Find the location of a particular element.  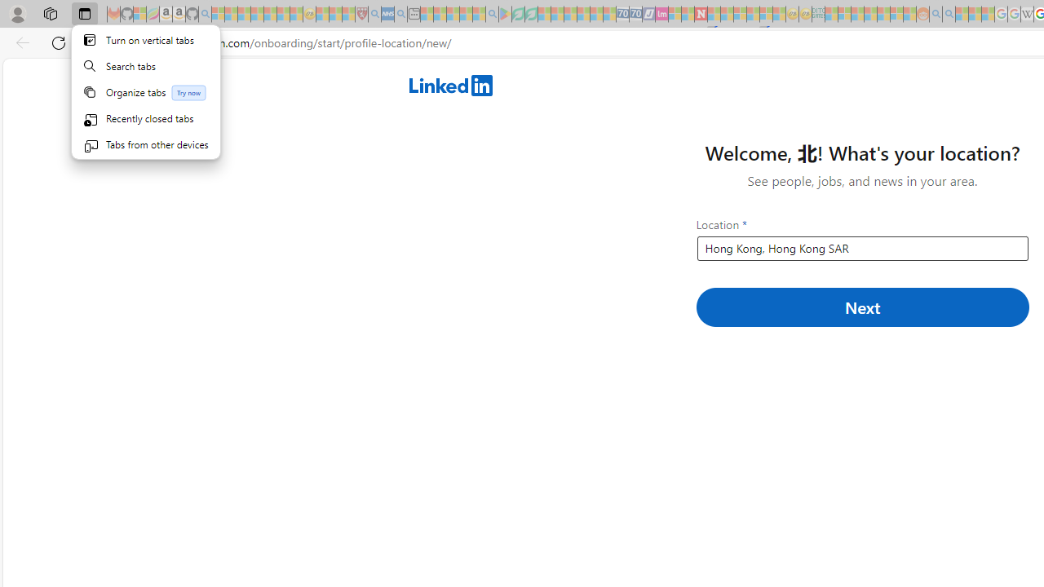

Recently closed tabs is located at coordinates (146, 117).